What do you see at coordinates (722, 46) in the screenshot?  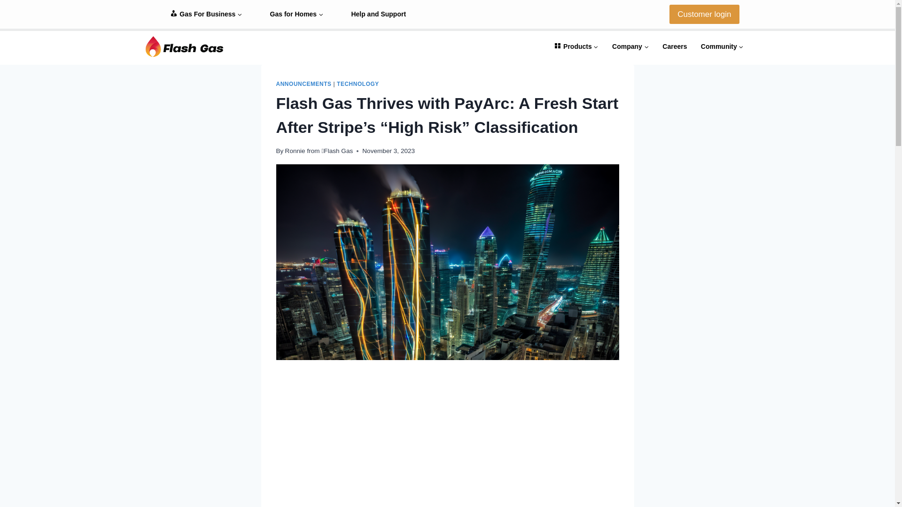 I see `Community` at bounding box center [722, 46].